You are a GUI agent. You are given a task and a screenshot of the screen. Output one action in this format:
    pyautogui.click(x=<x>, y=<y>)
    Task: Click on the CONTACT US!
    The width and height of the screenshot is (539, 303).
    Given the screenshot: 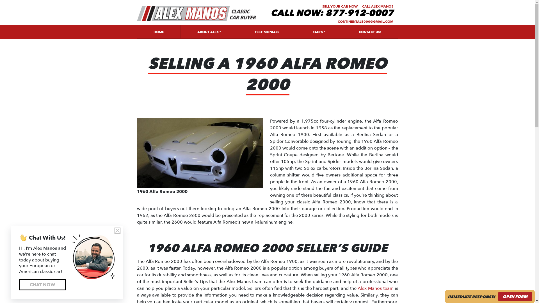 What is the action you would take?
    pyautogui.click(x=370, y=32)
    